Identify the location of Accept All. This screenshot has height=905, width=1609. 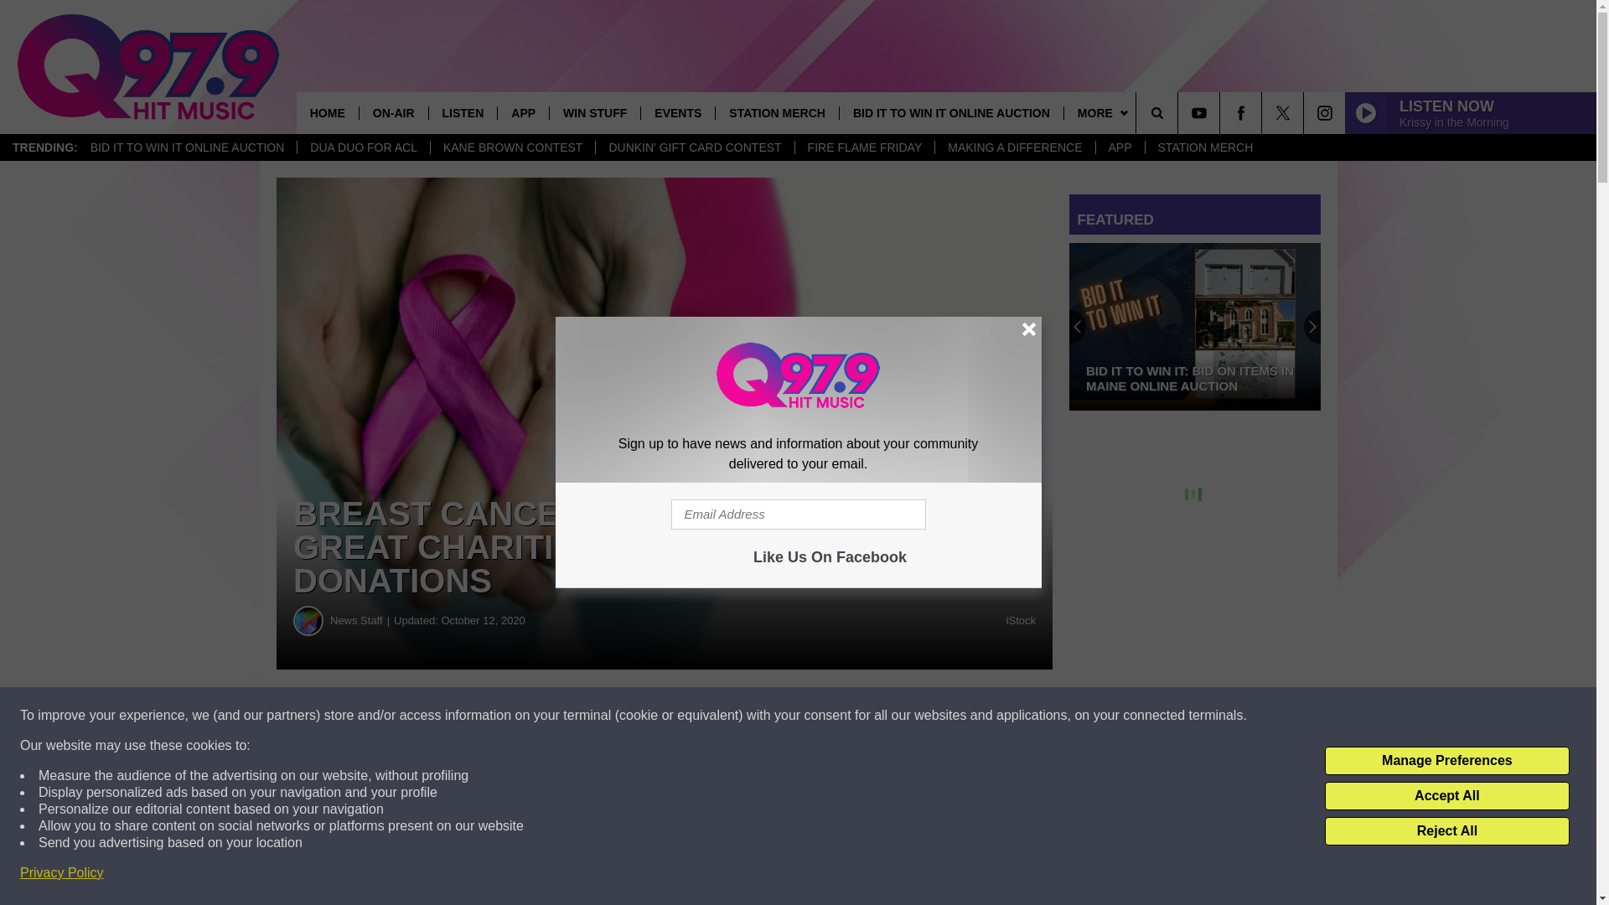
(1446, 796).